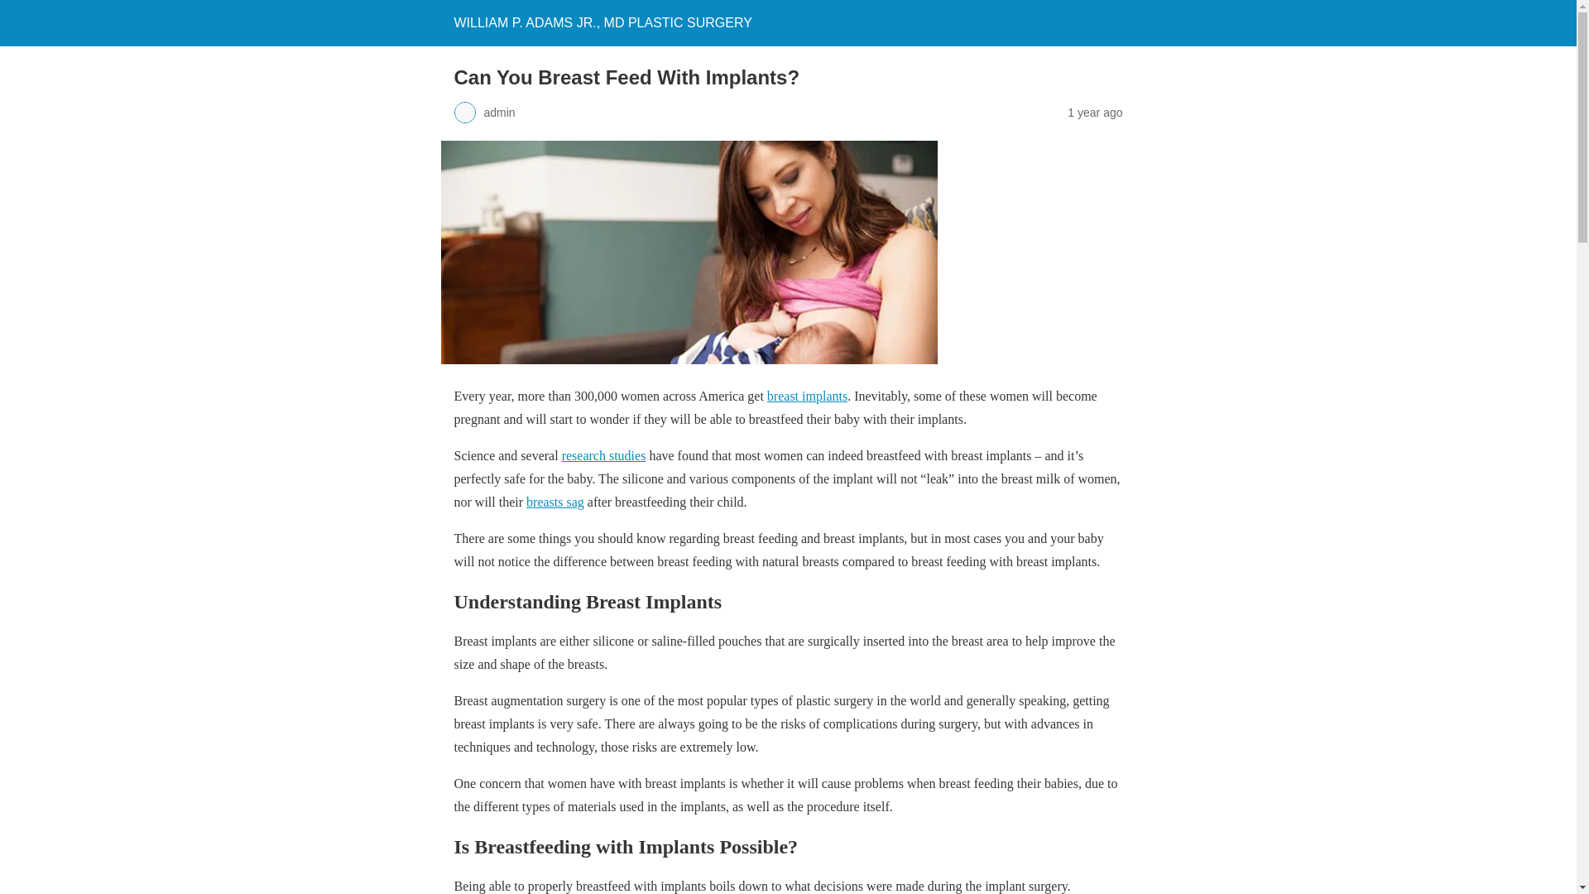 The image size is (1589, 894). What do you see at coordinates (807, 396) in the screenshot?
I see `breast implants` at bounding box center [807, 396].